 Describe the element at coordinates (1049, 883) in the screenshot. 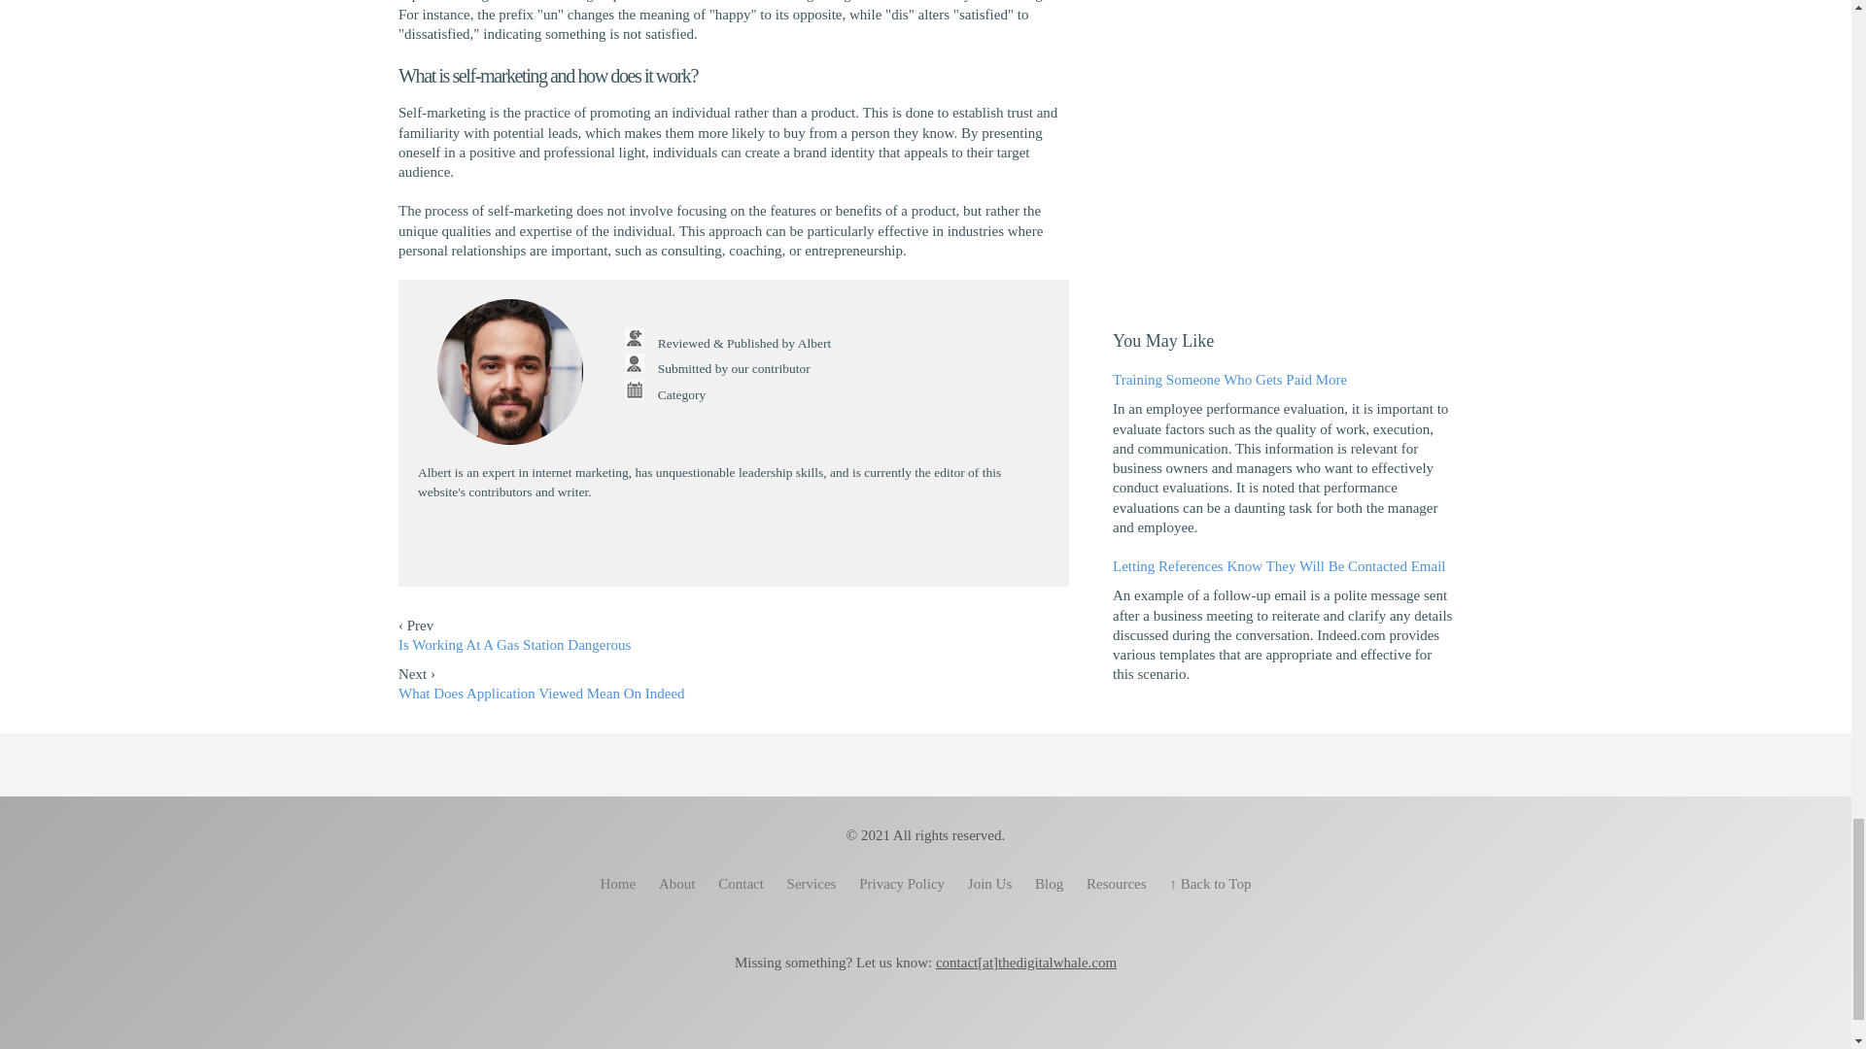

I see `Blog` at that location.